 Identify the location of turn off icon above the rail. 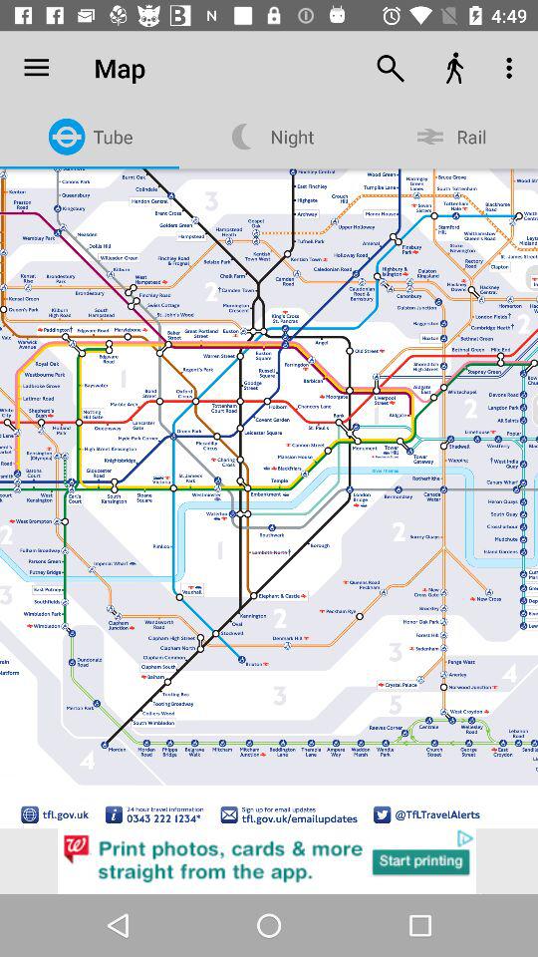
(512, 68).